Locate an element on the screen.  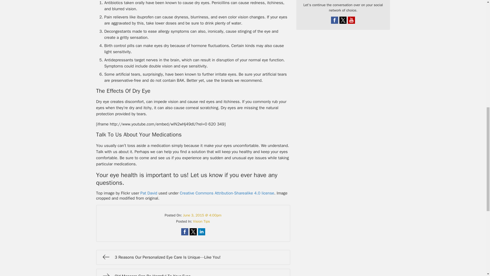
Share on Twitter is located at coordinates (193, 232).